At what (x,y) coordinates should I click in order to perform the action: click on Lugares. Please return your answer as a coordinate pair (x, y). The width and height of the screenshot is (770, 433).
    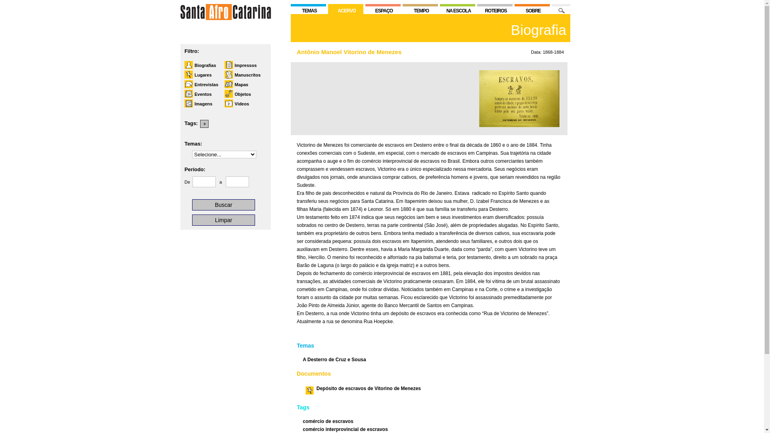
    Looking at the image, I should click on (199, 75).